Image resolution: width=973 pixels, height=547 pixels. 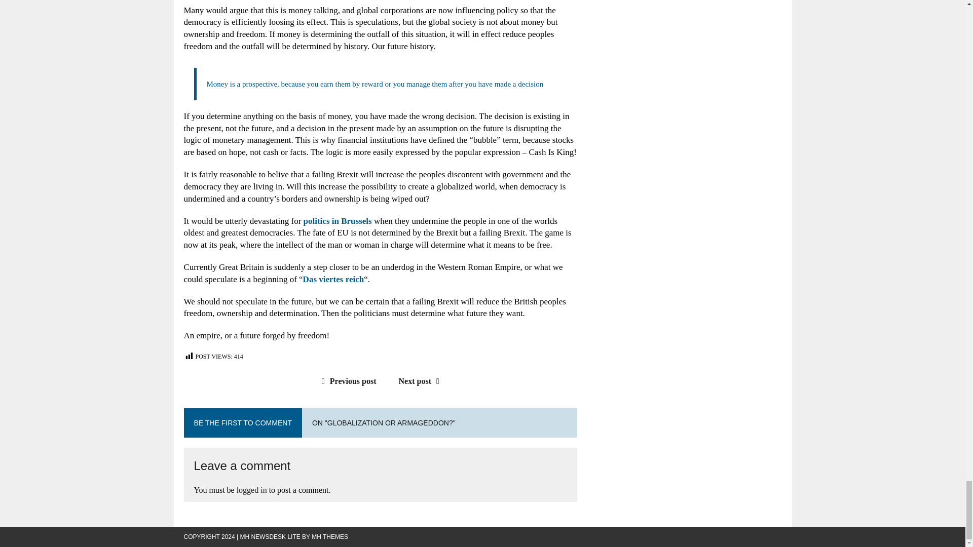 I want to click on Das viertes reich, so click(x=333, y=279).